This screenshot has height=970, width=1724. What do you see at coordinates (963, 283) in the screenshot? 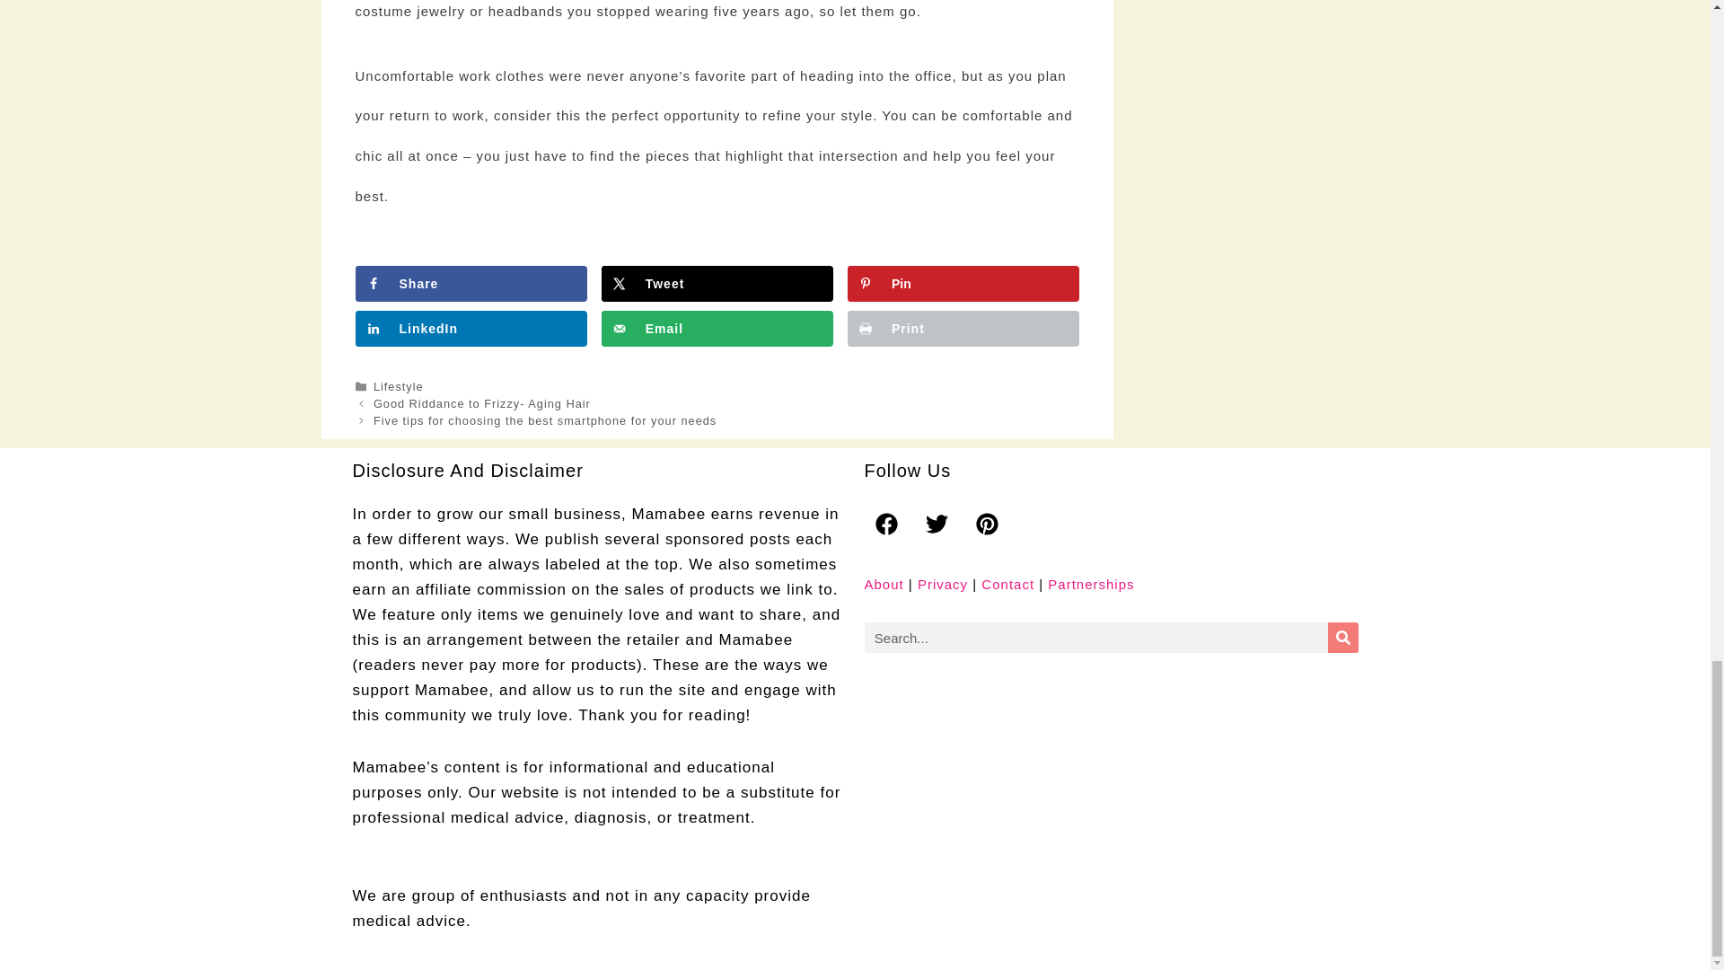
I see `Save to Pinterest` at bounding box center [963, 283].